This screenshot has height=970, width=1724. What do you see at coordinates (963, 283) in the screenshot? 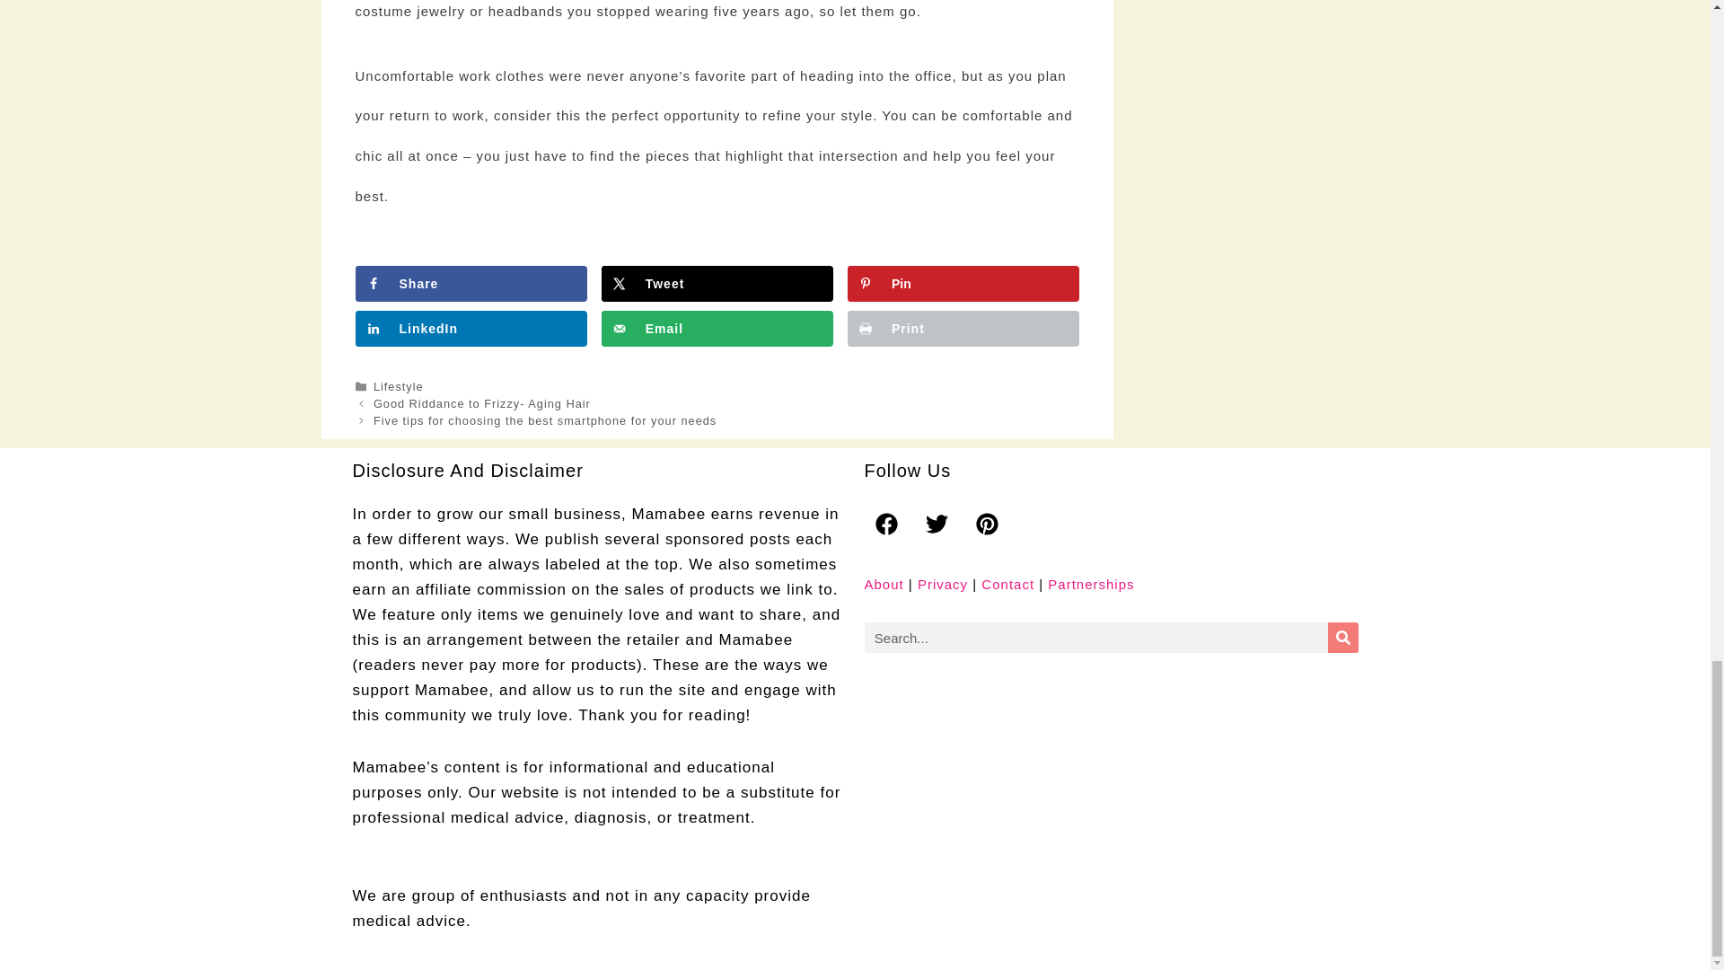
I see `Save to Pinterest` at bounding box center [963, 283].